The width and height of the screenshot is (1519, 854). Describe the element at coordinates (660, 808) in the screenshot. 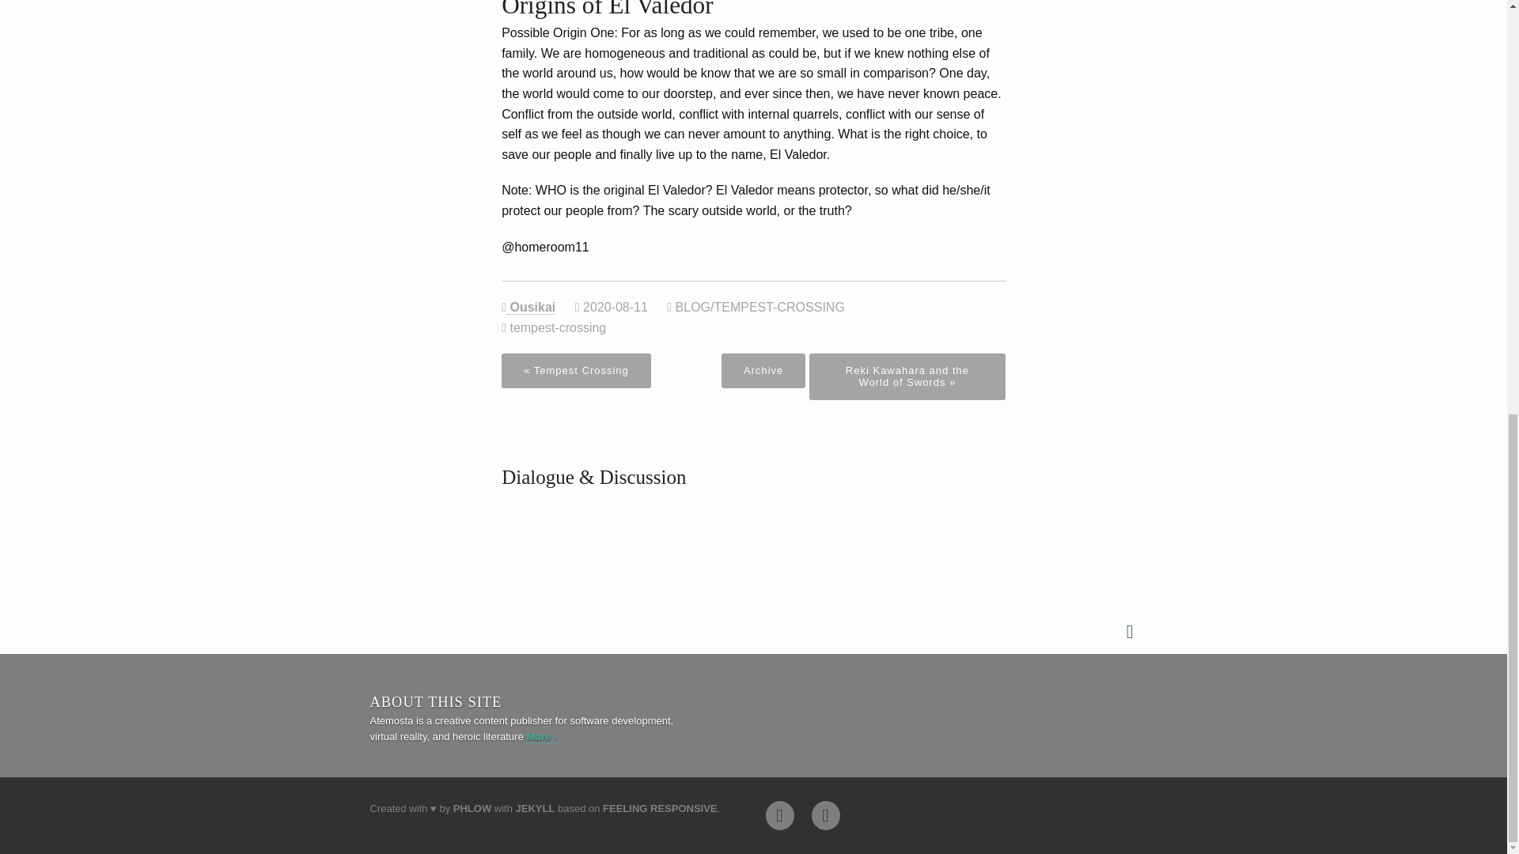

I see `FEELING RESPONSIVE` at that location.